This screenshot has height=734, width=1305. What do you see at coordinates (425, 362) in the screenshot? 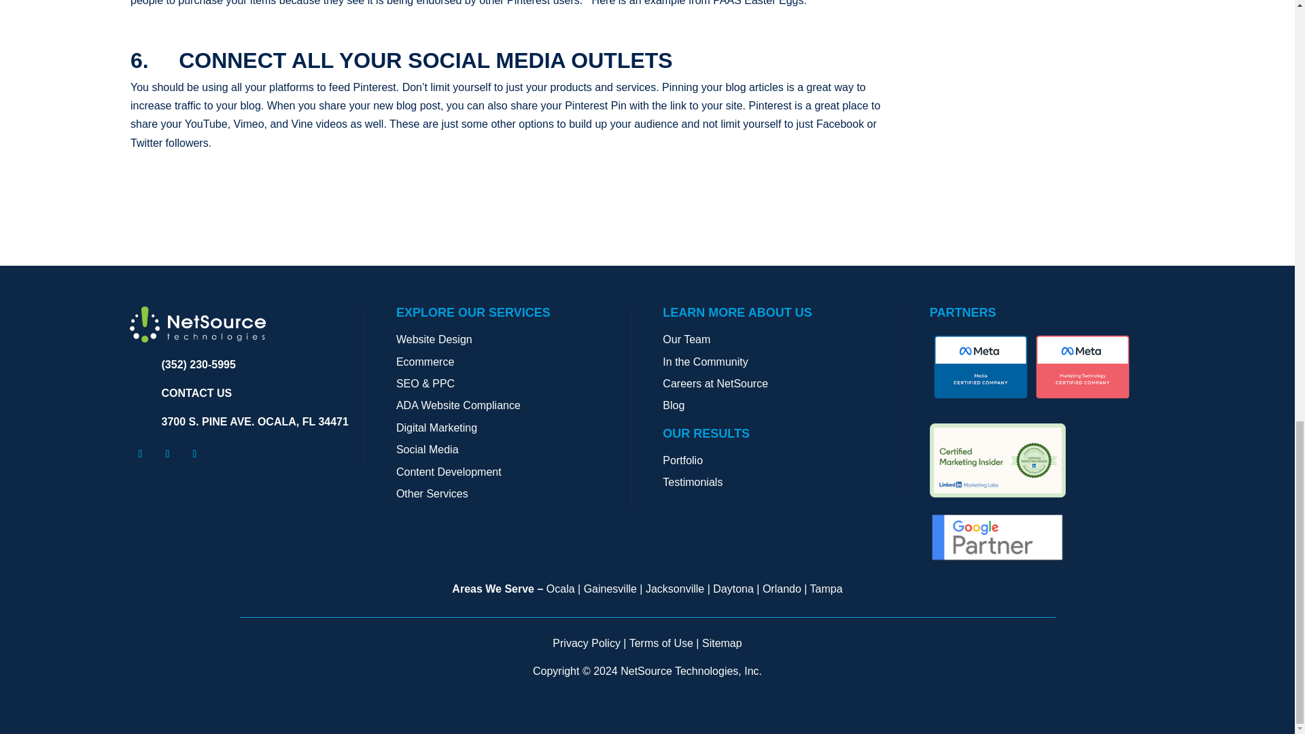
I see `Ecommerce` at bounding box center [425, 362].